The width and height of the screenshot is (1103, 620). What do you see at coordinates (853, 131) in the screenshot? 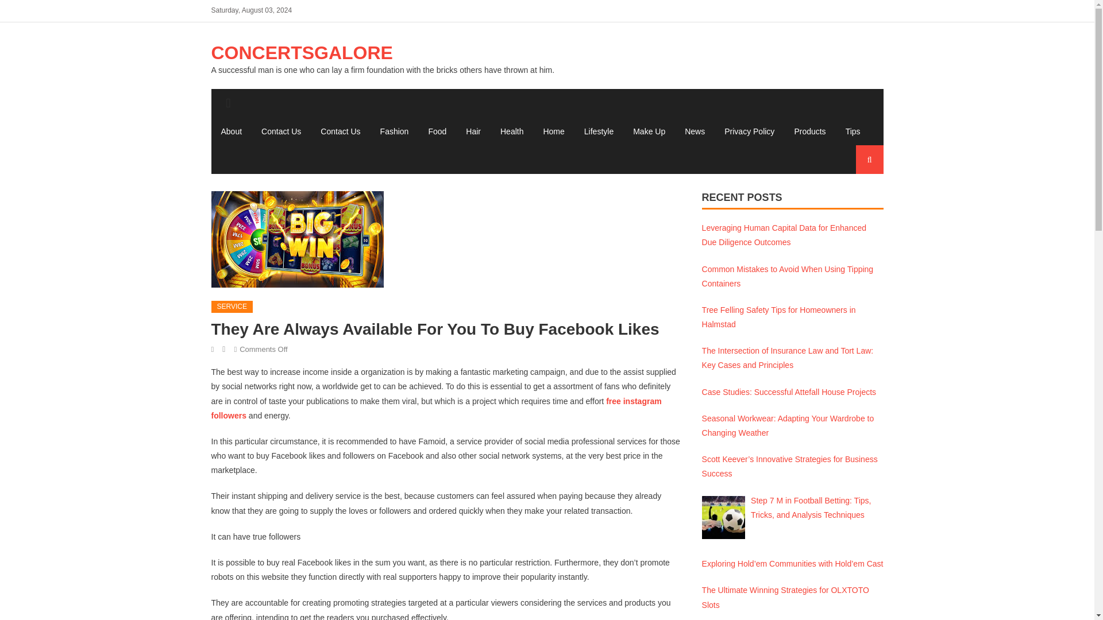
I see `Tips` at bounding box center [853, 131].